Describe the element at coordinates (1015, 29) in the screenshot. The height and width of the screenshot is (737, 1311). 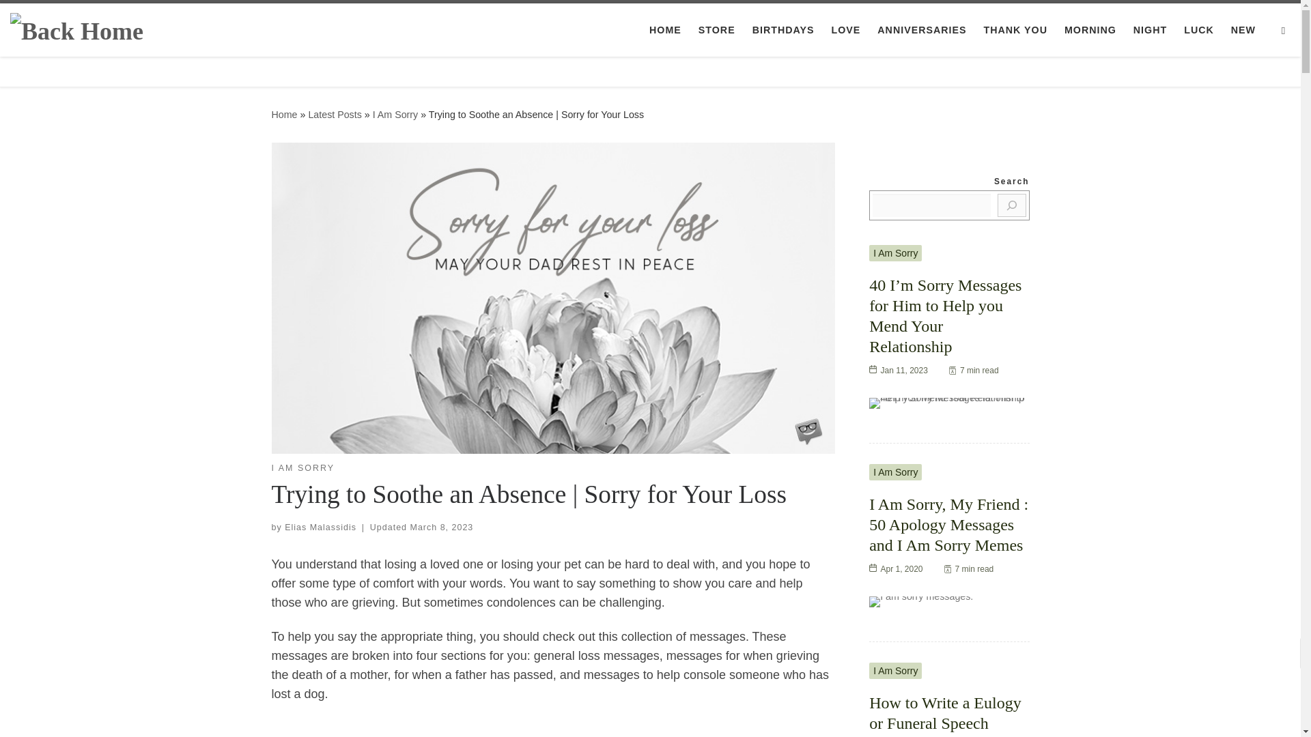
I see `THANK YOU` at that location.